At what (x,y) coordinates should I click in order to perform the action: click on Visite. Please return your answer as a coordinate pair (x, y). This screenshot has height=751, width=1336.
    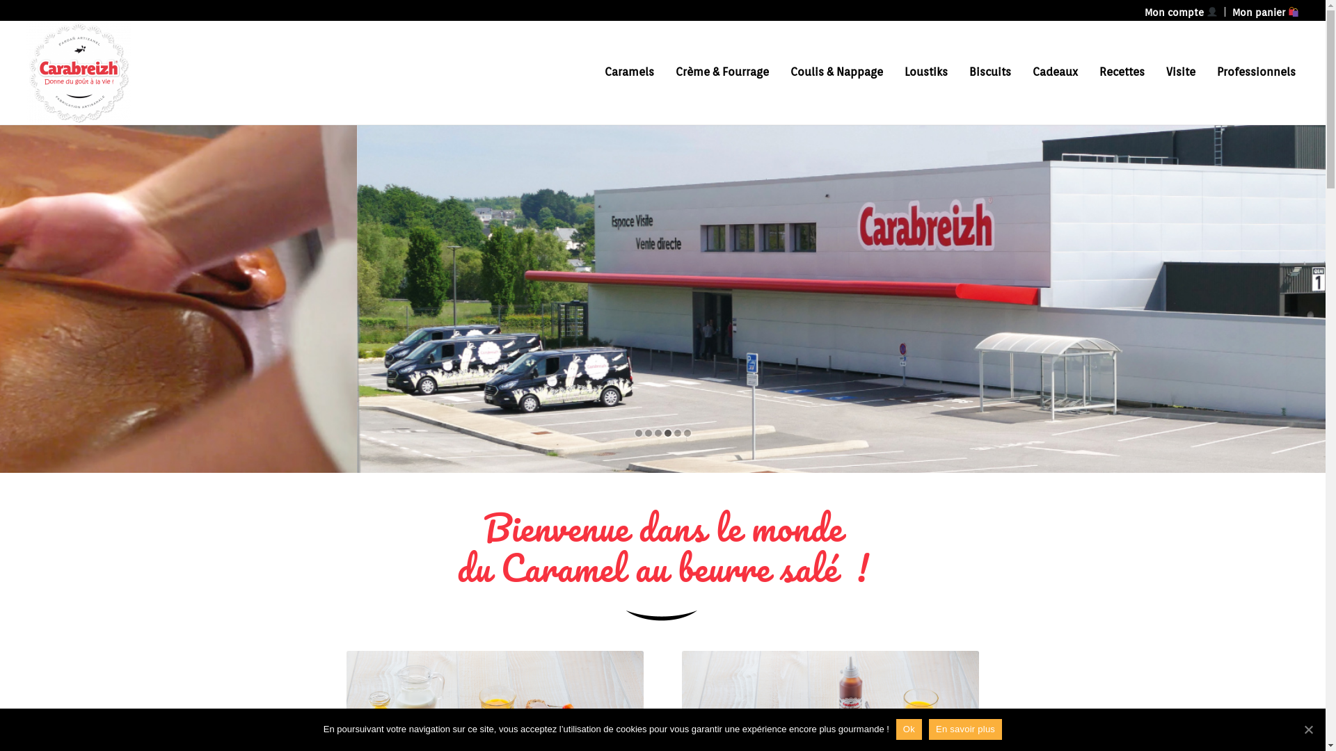
    Looking at the image, I should click on (1181, 72).